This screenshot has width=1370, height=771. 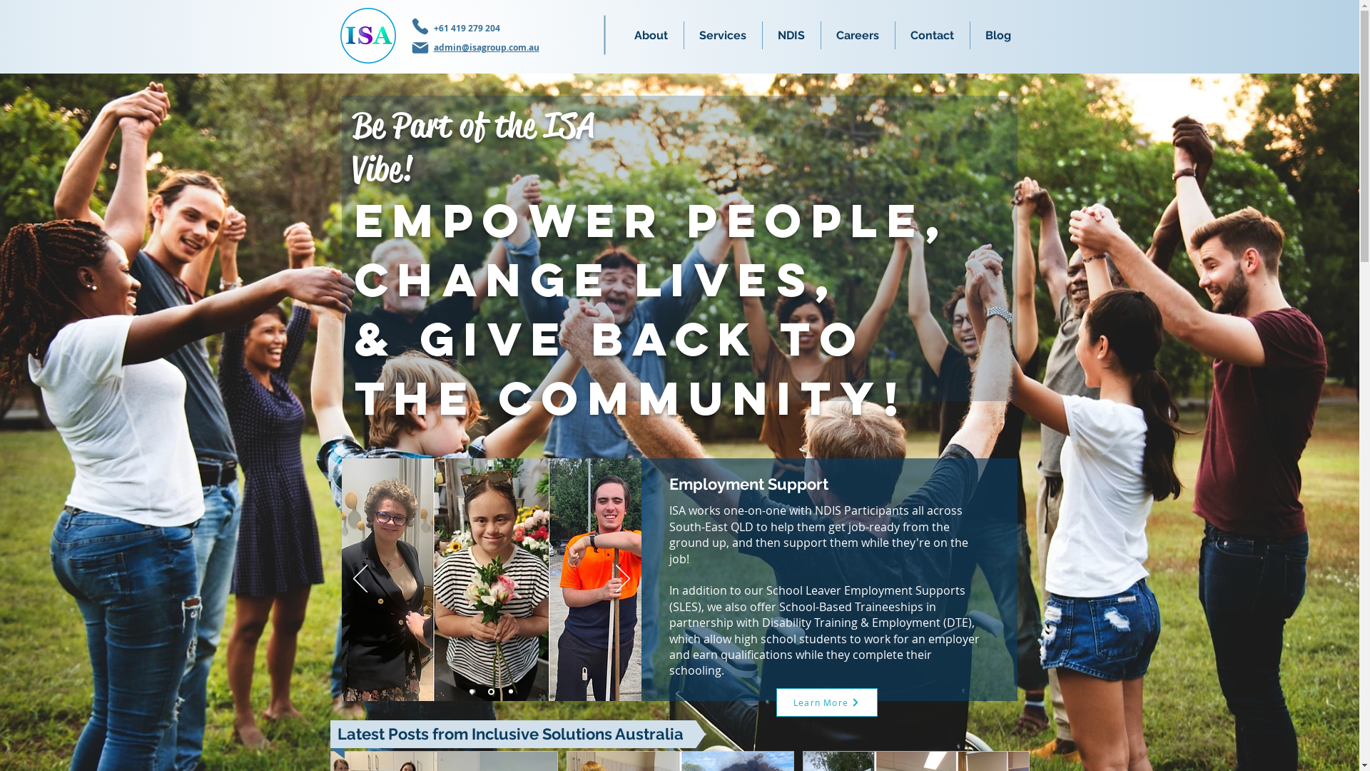 I want to click on admin@isagroup.com.au, so click(x=487, y=47).